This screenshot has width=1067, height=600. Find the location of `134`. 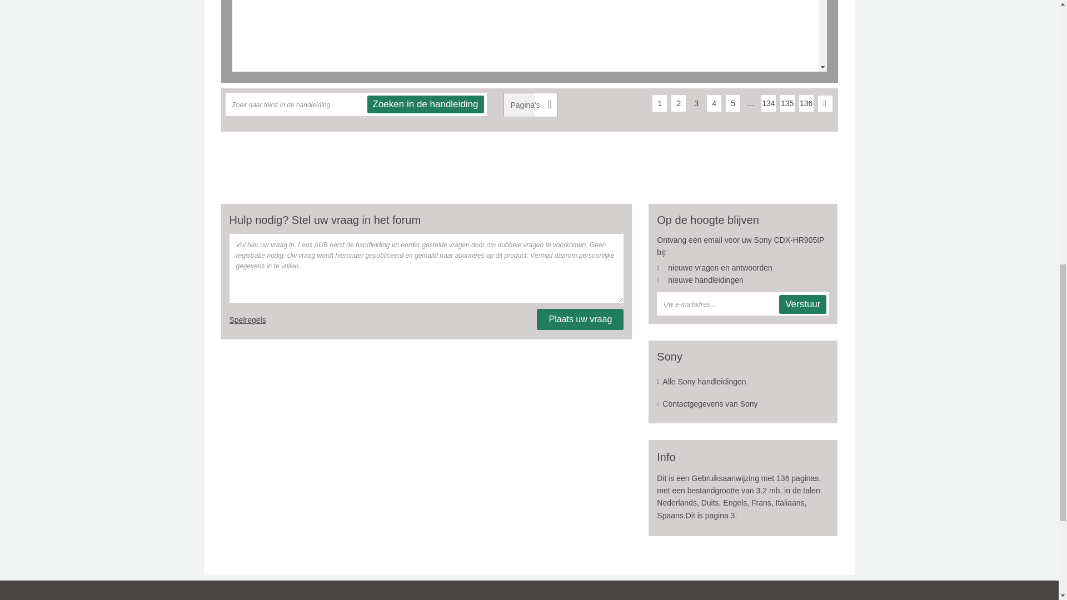

134 is located at coordinates (768, 103).